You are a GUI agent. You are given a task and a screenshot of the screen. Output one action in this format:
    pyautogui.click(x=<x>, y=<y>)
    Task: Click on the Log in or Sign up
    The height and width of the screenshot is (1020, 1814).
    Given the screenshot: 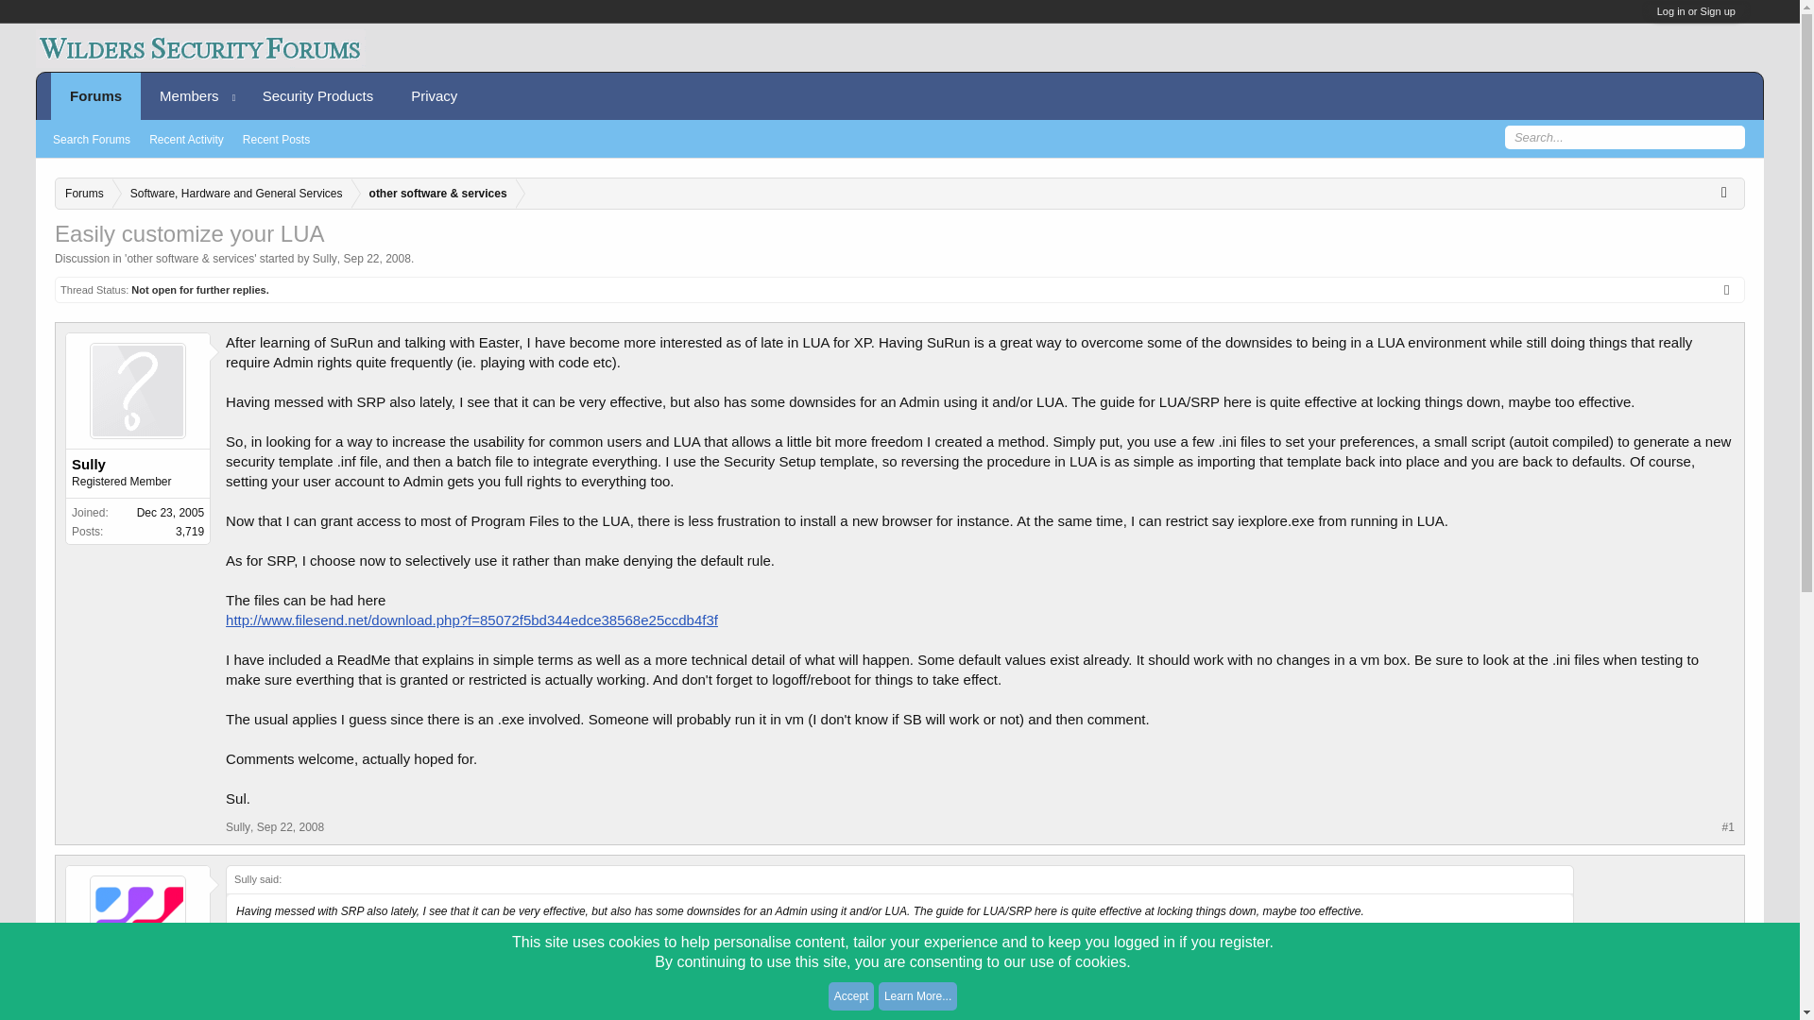 What is the action you would take?
    pyautogui.click(x=1697, y=11)
    